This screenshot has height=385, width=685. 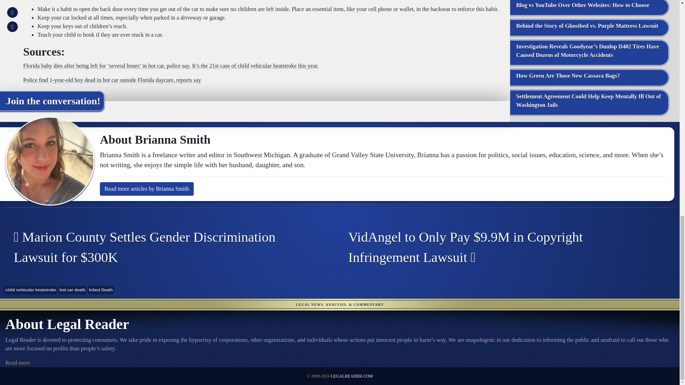 I want to click on child vehicular heatstroke, so click(x=30, y=290).